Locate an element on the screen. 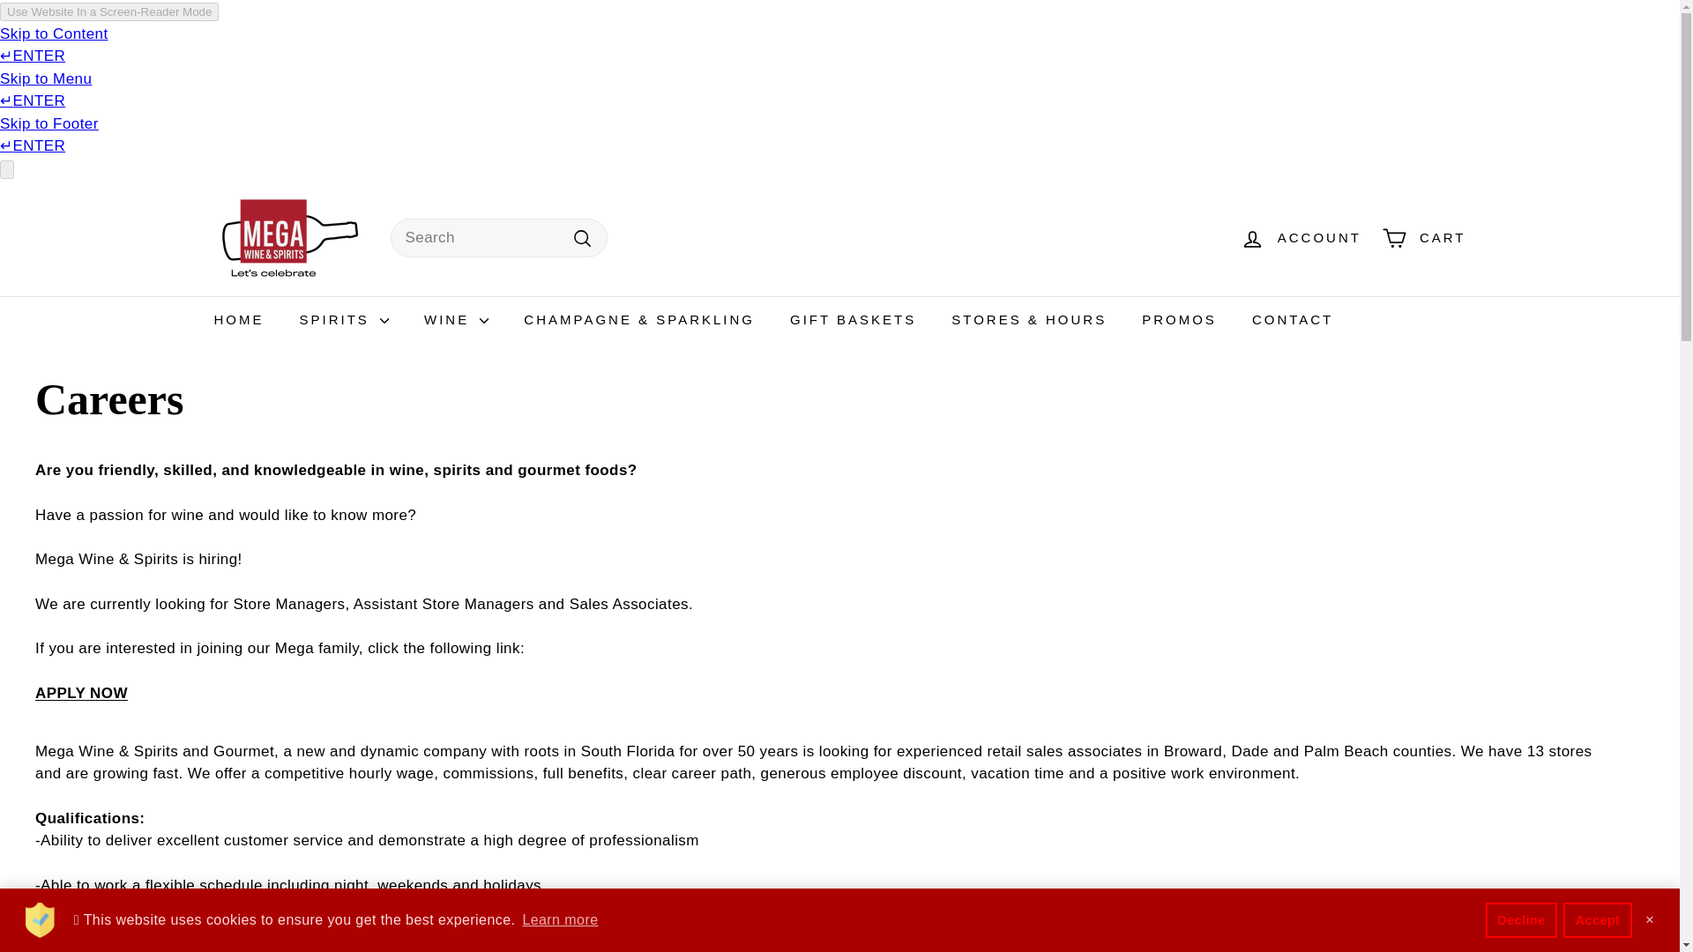 The image size is (1693, 952). HOME is located at coordinates (238, 319).